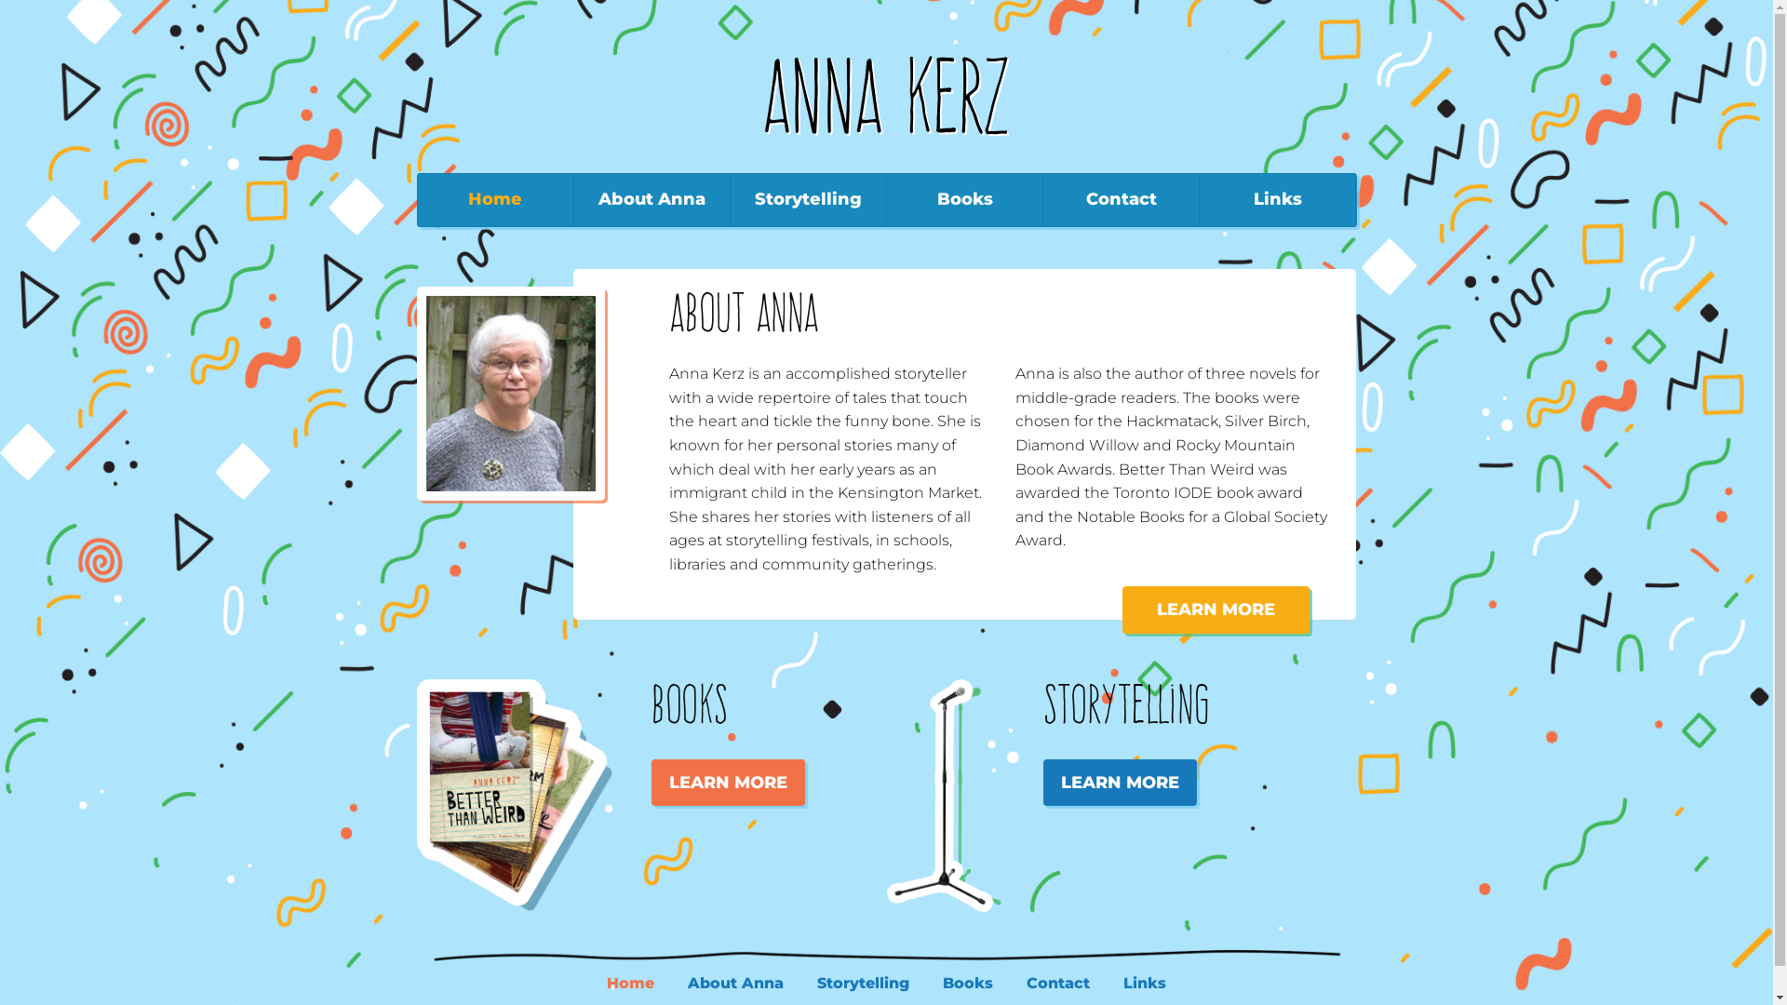 This screenshot has height=1005, width=1787. Describe the element at coordinates (1058, 984) in the screenshot. I see `Contact` at that location.